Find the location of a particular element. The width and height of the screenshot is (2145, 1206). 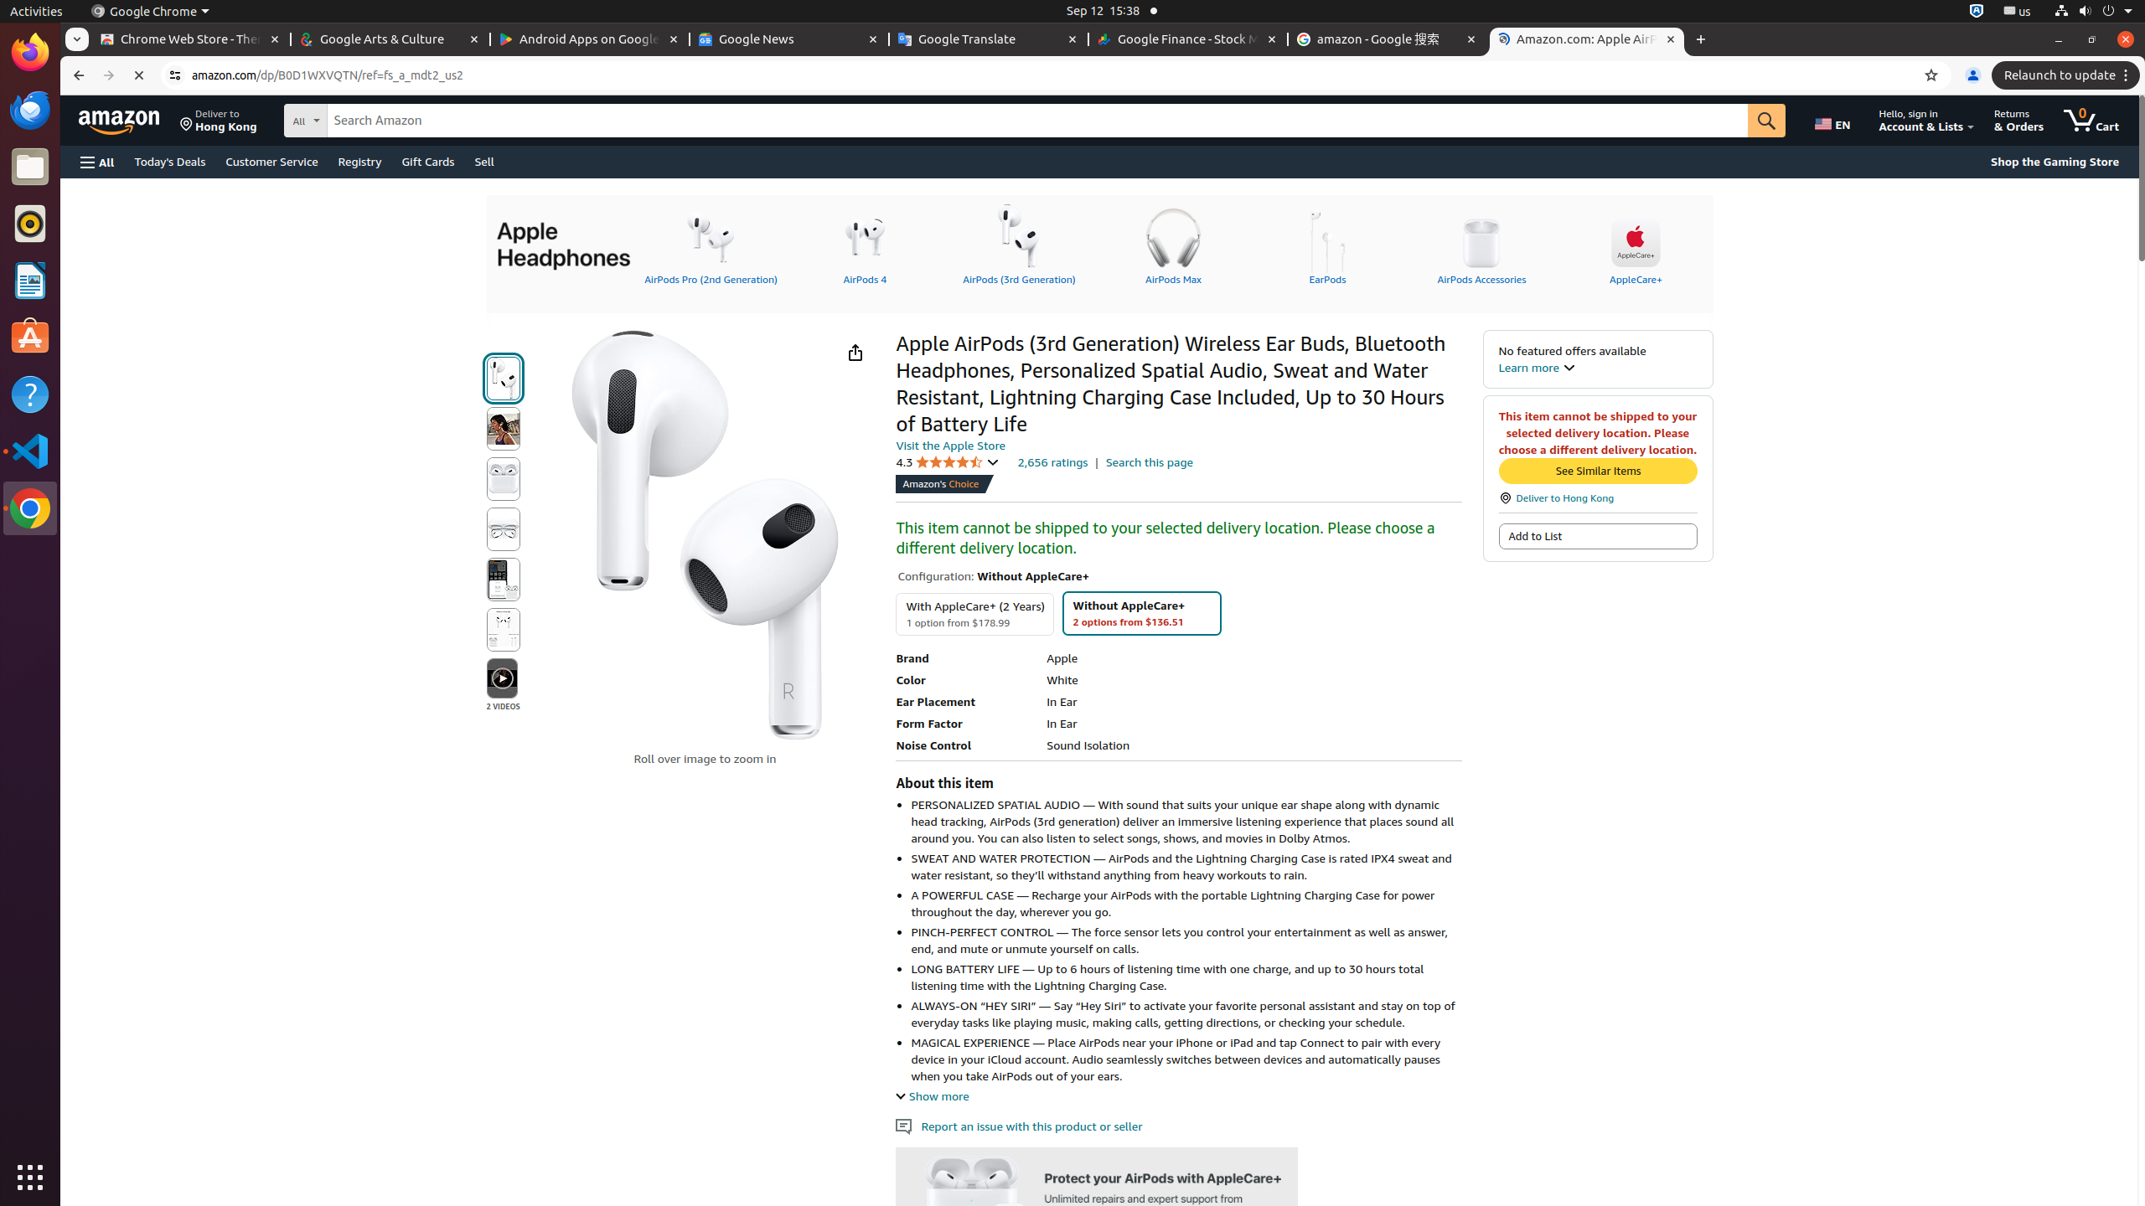

AirPods (3rd Generation) is located at coordinates (1019, 244).